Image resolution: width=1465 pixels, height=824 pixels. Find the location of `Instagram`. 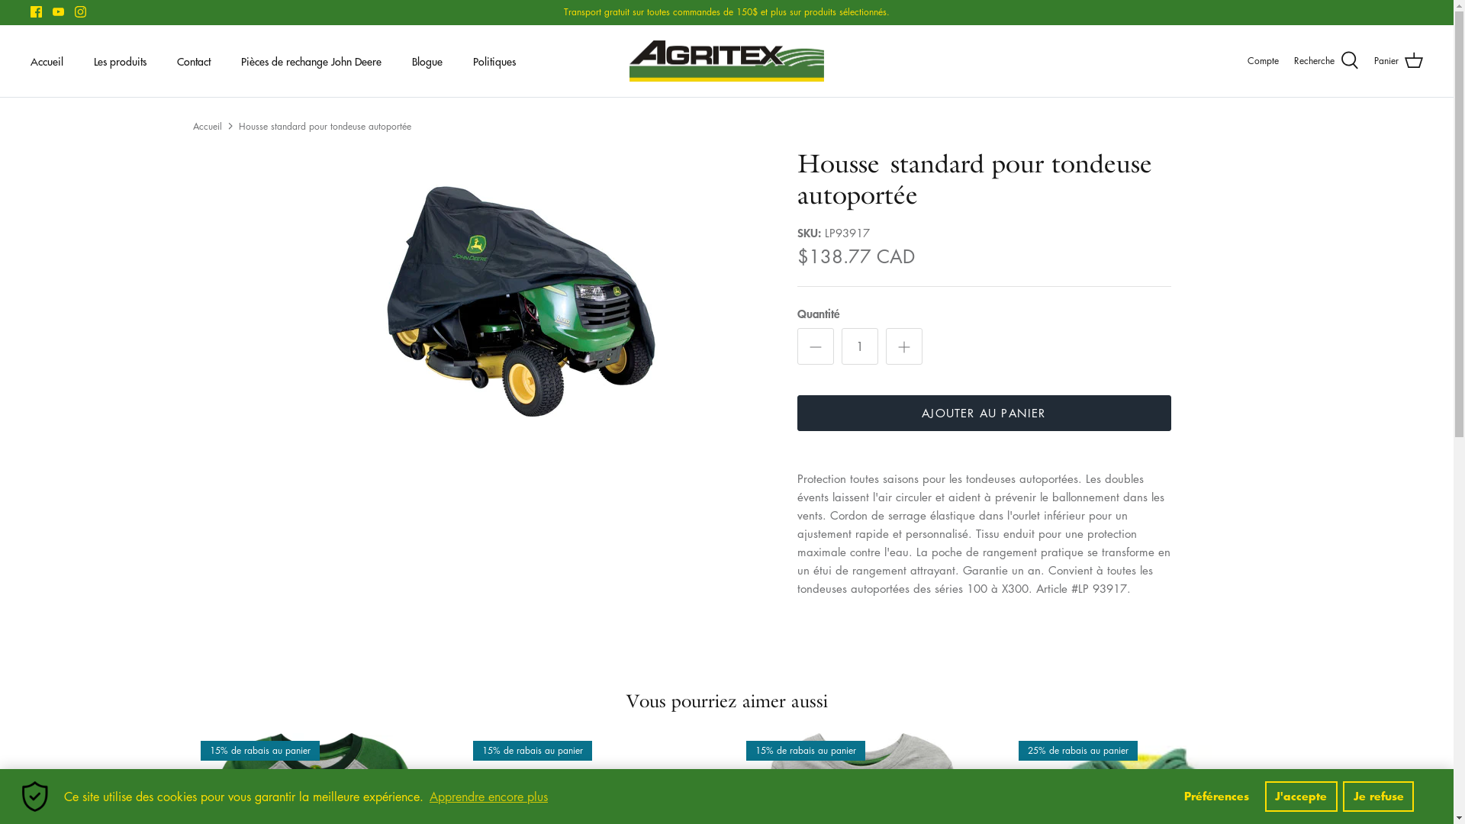

Instagram is located at coordinates (81, 12).